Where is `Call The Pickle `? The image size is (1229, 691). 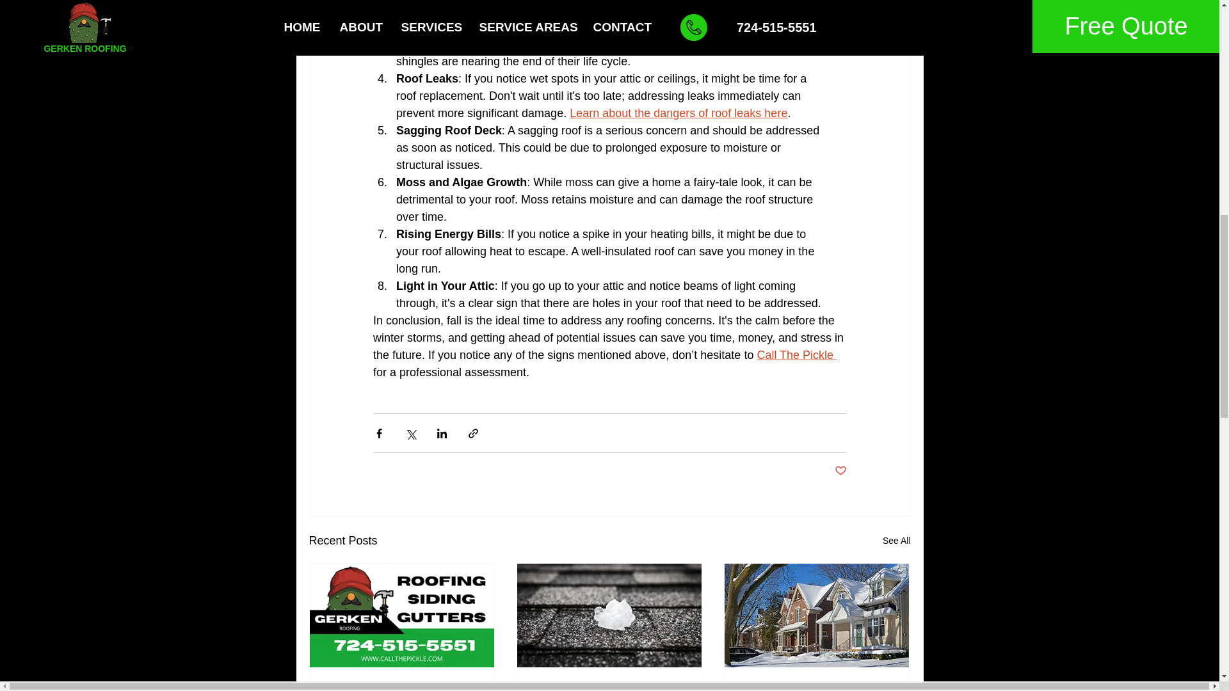
Call The Pickle  is located at coordinates (796, 354).